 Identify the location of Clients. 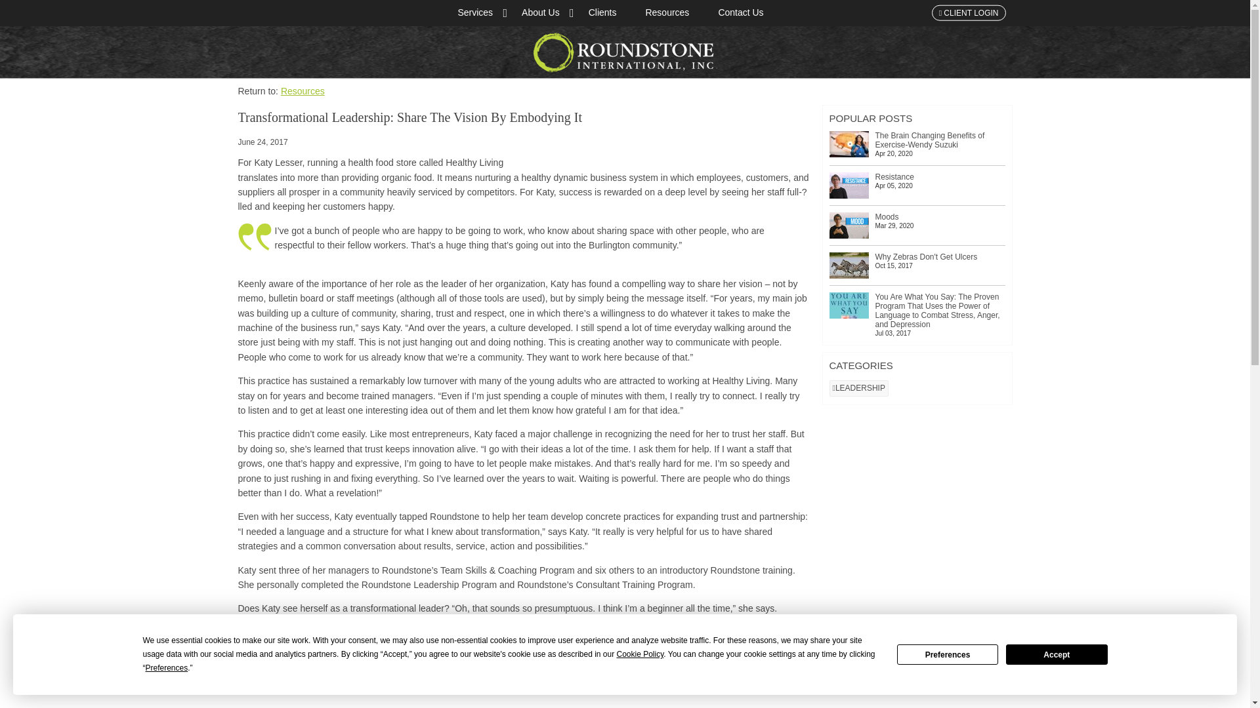
(602, 13).